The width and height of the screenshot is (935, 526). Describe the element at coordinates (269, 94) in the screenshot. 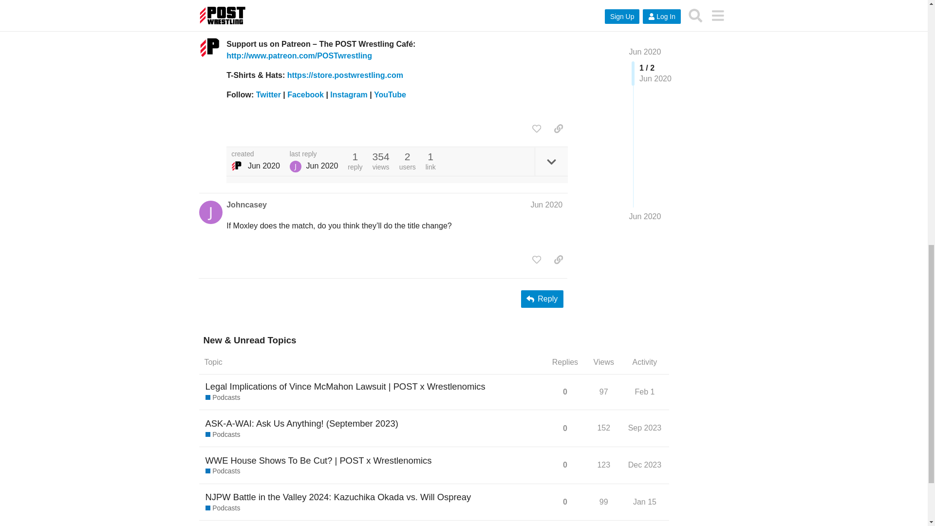

I see `Twitter` at that location.